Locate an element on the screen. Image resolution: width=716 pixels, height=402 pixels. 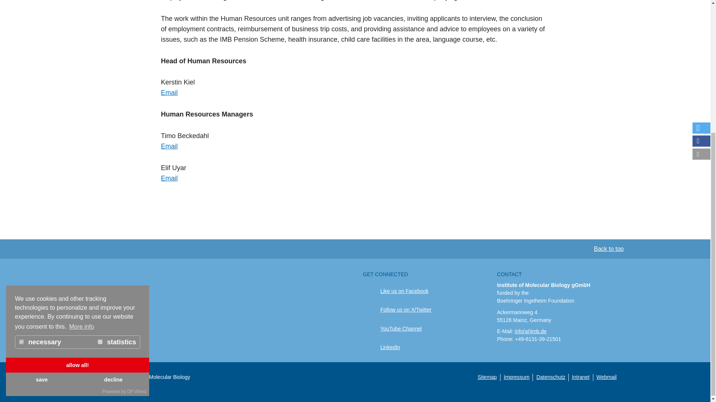
Opens window for sending email is located at coordinates (169, 92).